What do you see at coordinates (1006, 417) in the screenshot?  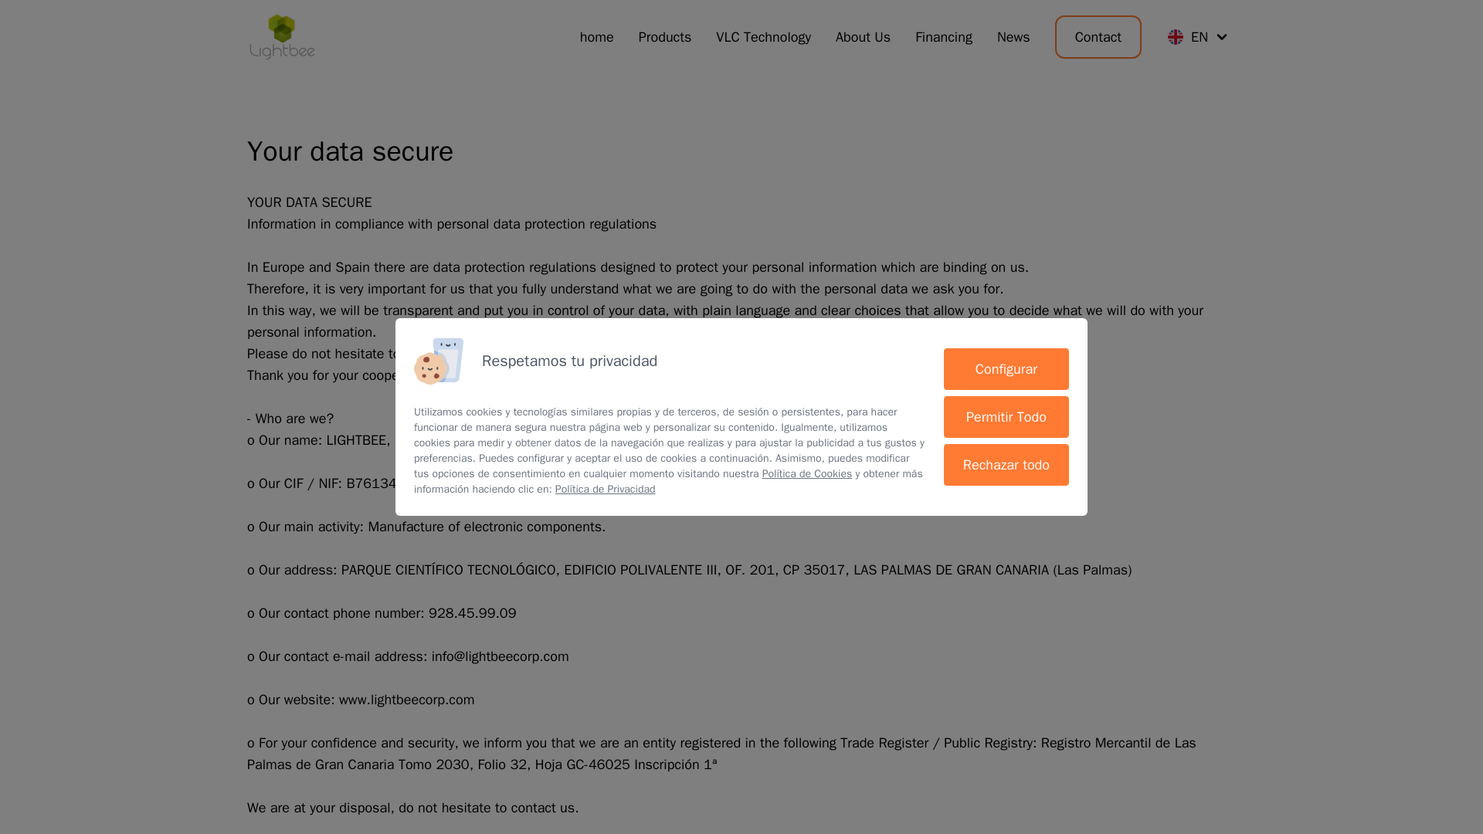 I see `Permitir Todo` at bounding box center [1006, 417].